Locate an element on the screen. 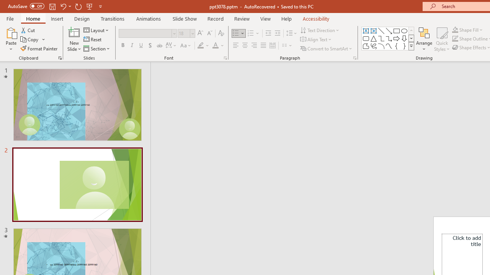 Image resolution: width=490 pixels, height=275 pixels. Text Highlight Color is located at coordinates (204, 46).